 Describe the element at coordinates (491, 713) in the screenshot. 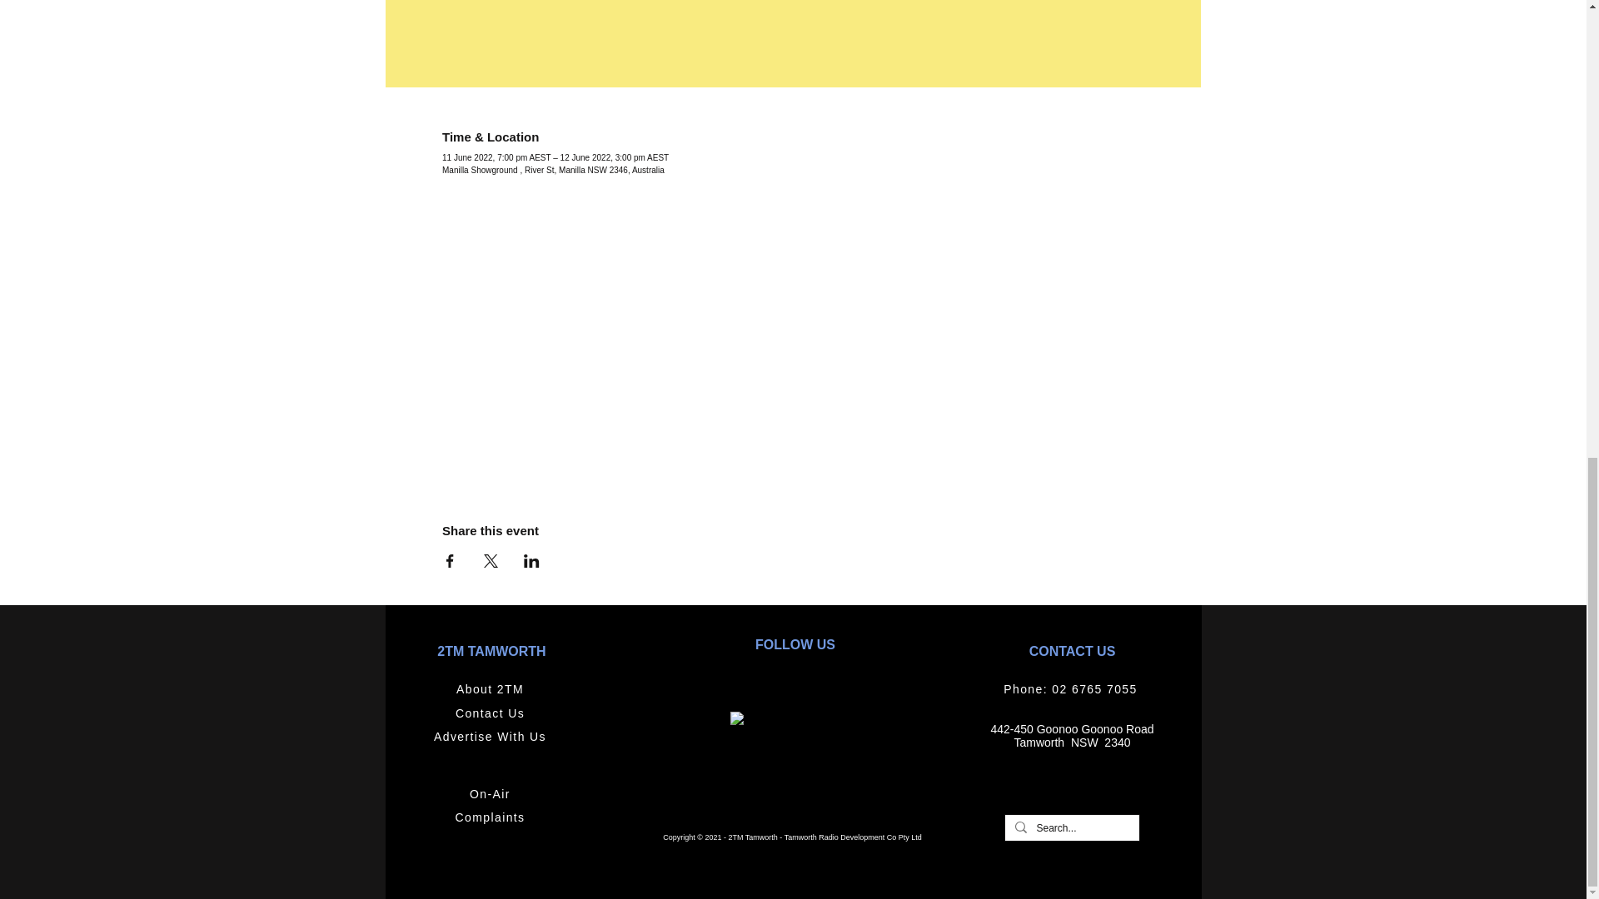

I see `Contact Us` at that location.